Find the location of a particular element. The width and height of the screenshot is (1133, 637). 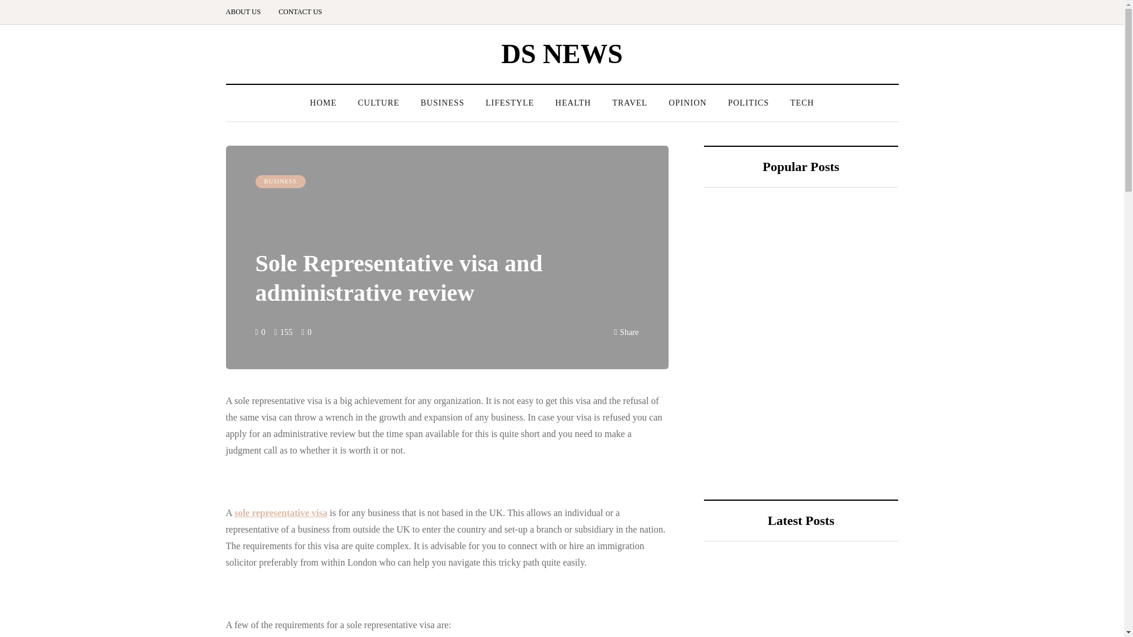

LIFESTYLE is located at coordinates (510, 103).